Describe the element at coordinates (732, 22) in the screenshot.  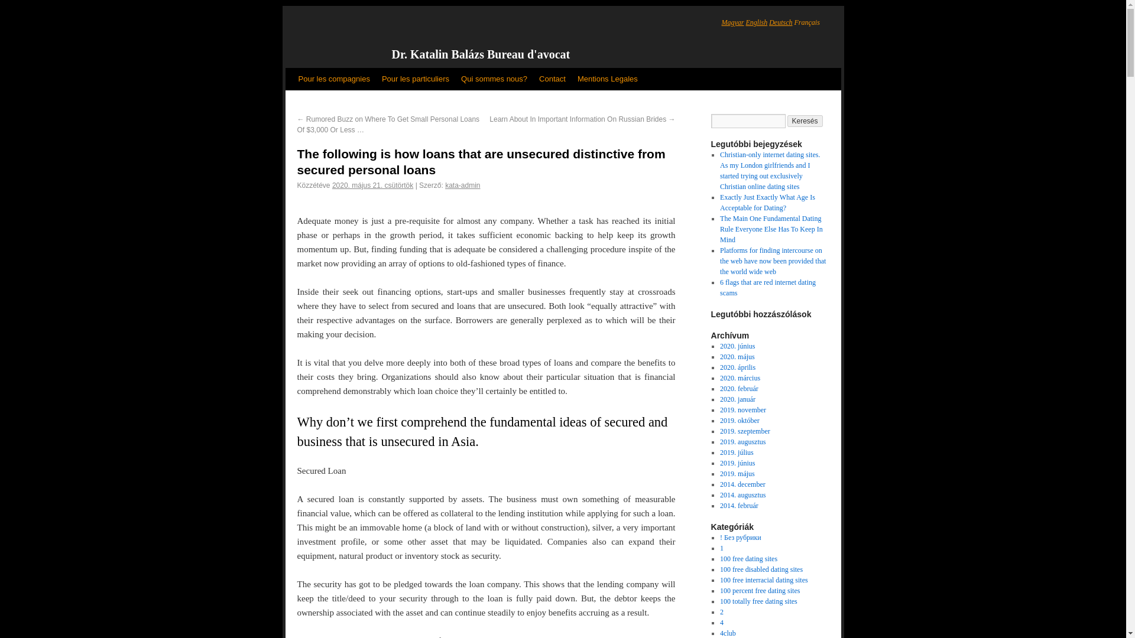
I see `Magyar` at that location.